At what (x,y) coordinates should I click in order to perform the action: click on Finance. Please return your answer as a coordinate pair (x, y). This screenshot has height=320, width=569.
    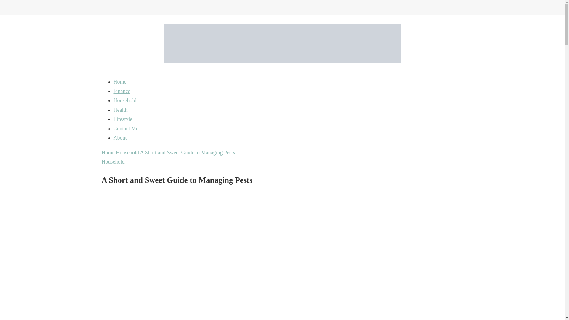
    Looking at the image, I should click on (122, 91).